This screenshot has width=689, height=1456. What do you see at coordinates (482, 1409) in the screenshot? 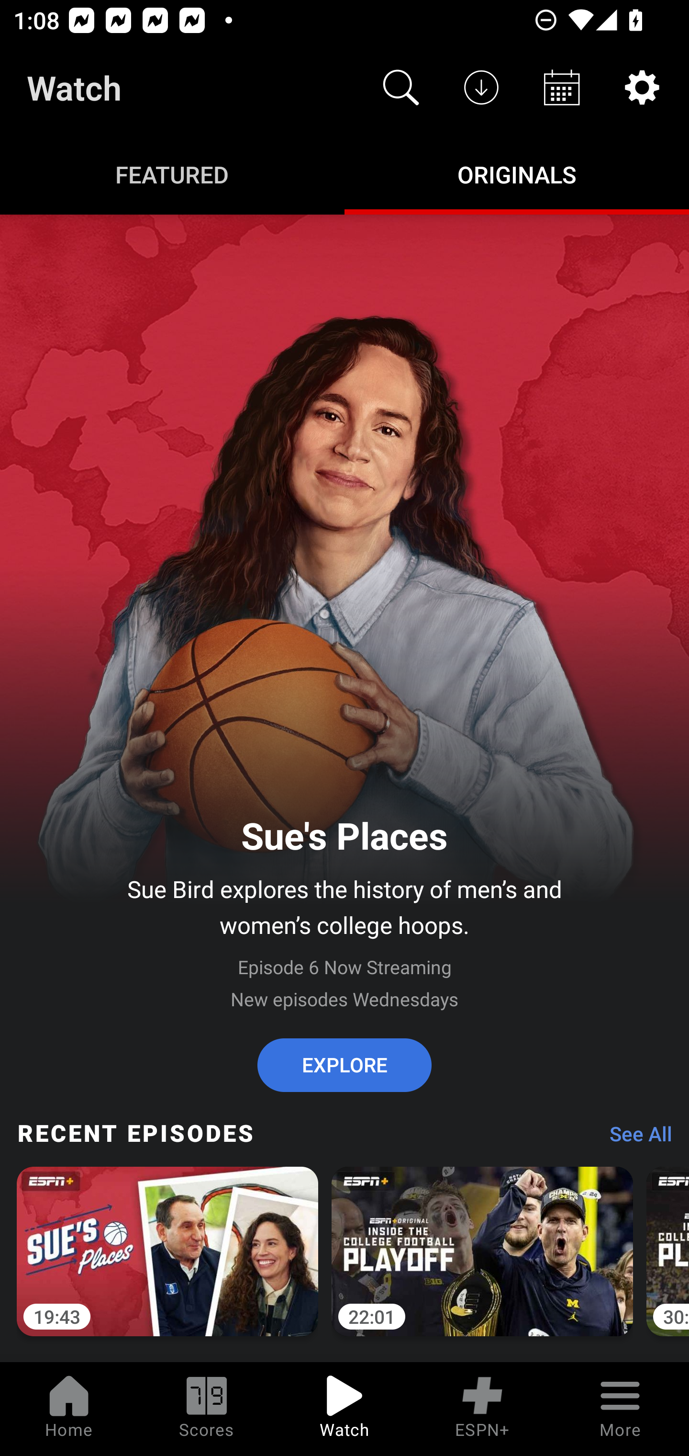
I see `ESPN+` at bounding box center [482, 1409].